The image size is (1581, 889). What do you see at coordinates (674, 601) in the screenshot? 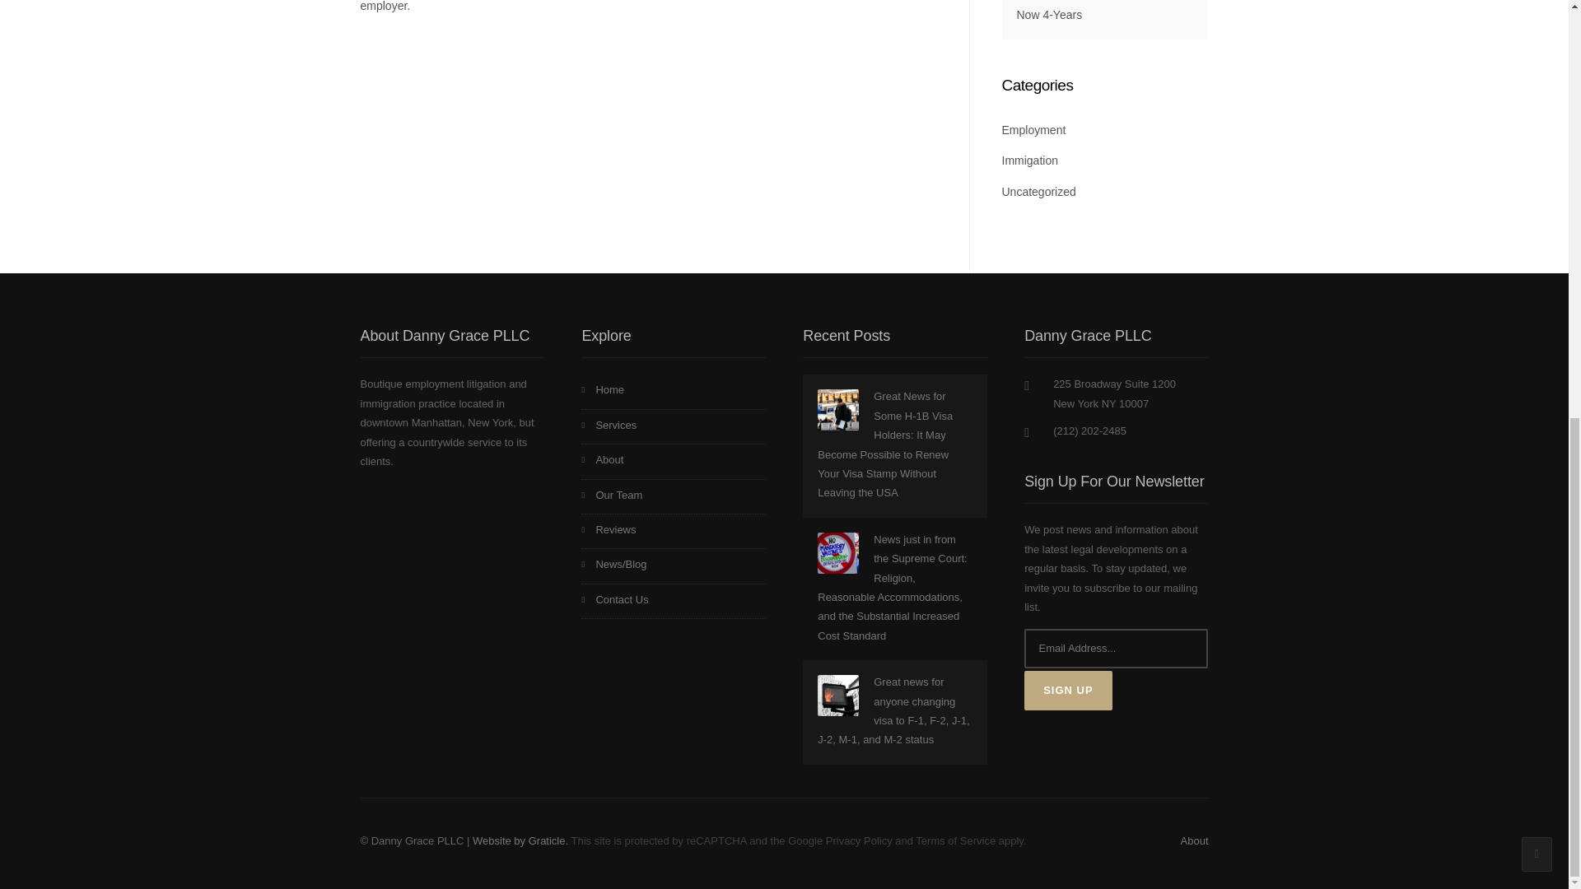
I see `Contact Us` at bounding box center [674, 601].